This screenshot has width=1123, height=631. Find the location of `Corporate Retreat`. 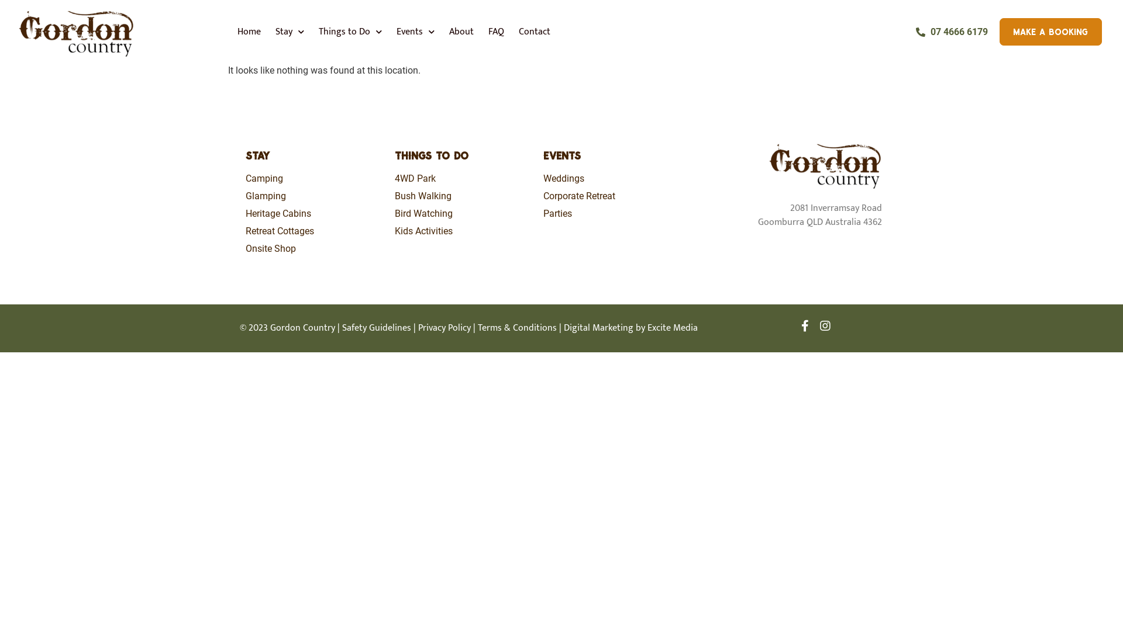

Corporate Retreat is located at coordinates (612, 196).